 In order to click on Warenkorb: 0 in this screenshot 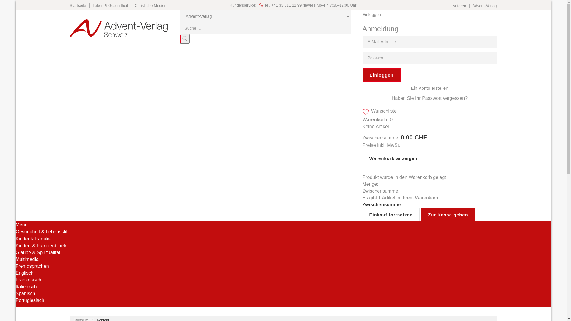, I will do `click(377, 119)`.